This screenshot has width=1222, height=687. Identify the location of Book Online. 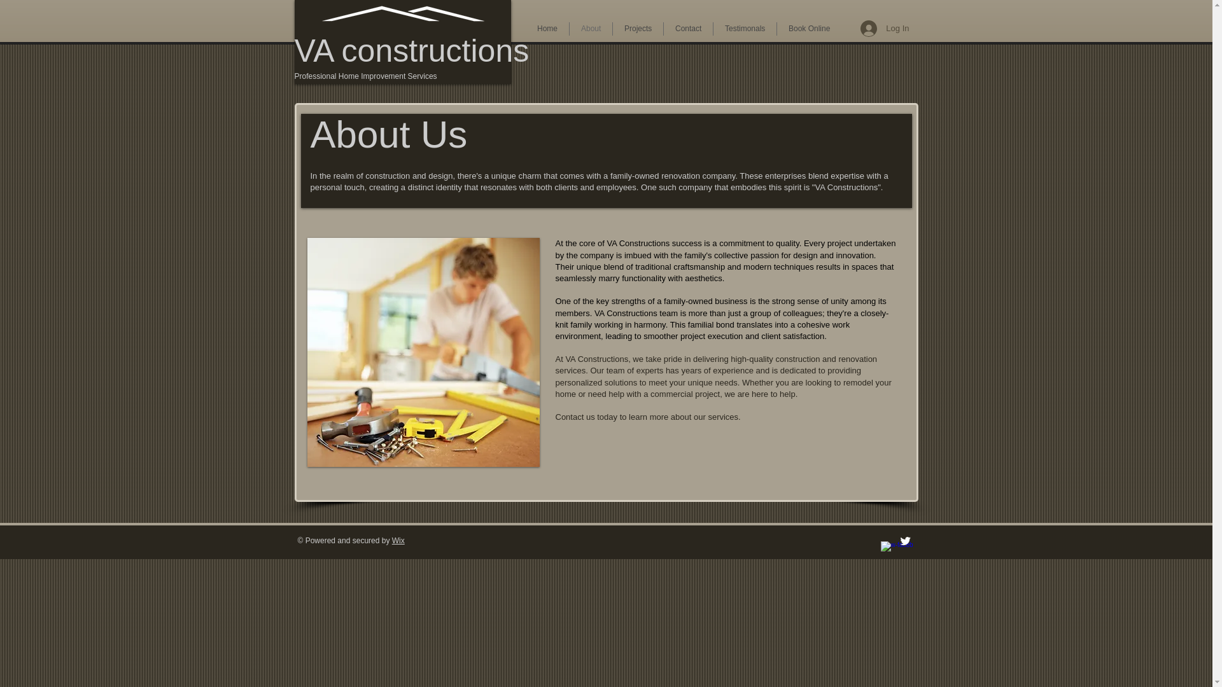
(810, 29).